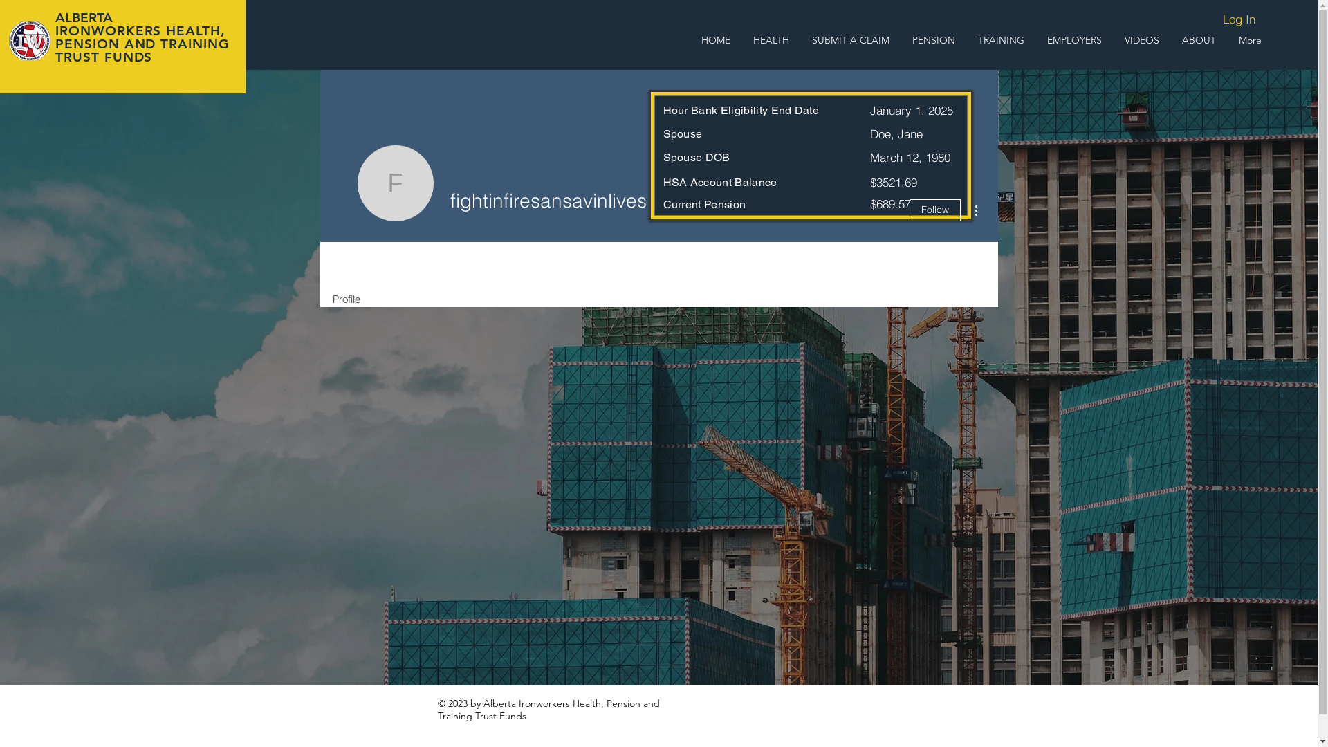  I want to click on ABOUT, so click(1199, 40).